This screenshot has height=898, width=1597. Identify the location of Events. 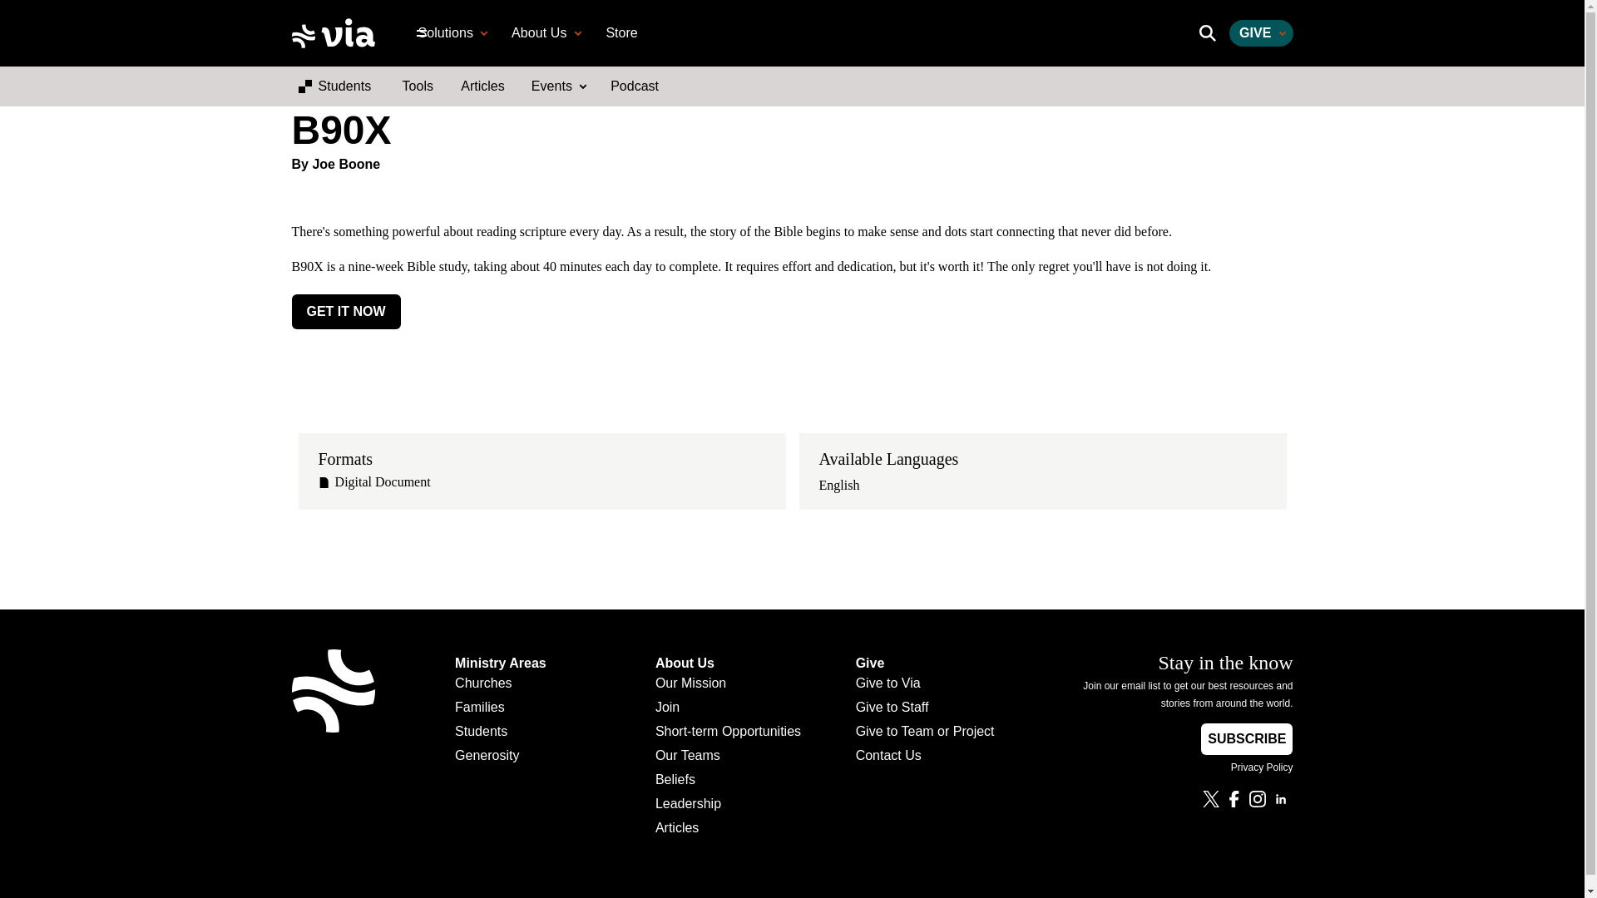
(557, 86).